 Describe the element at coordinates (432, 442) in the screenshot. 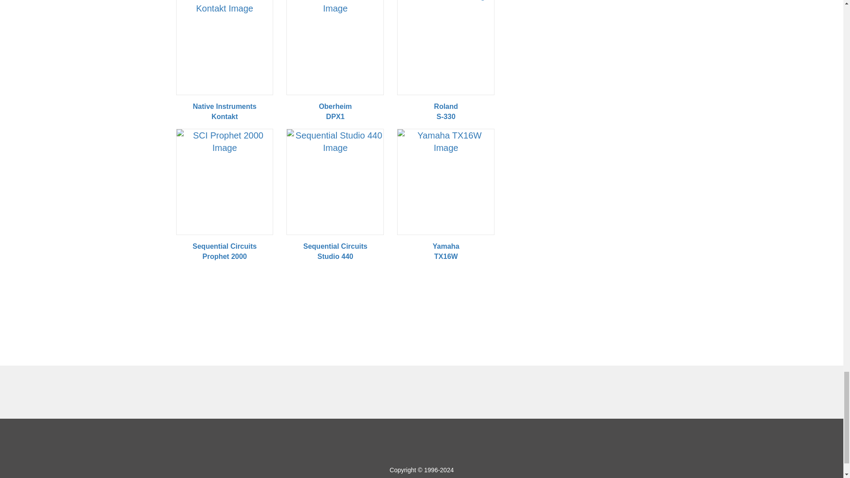

I see `Follow us on Twitter` at that location.